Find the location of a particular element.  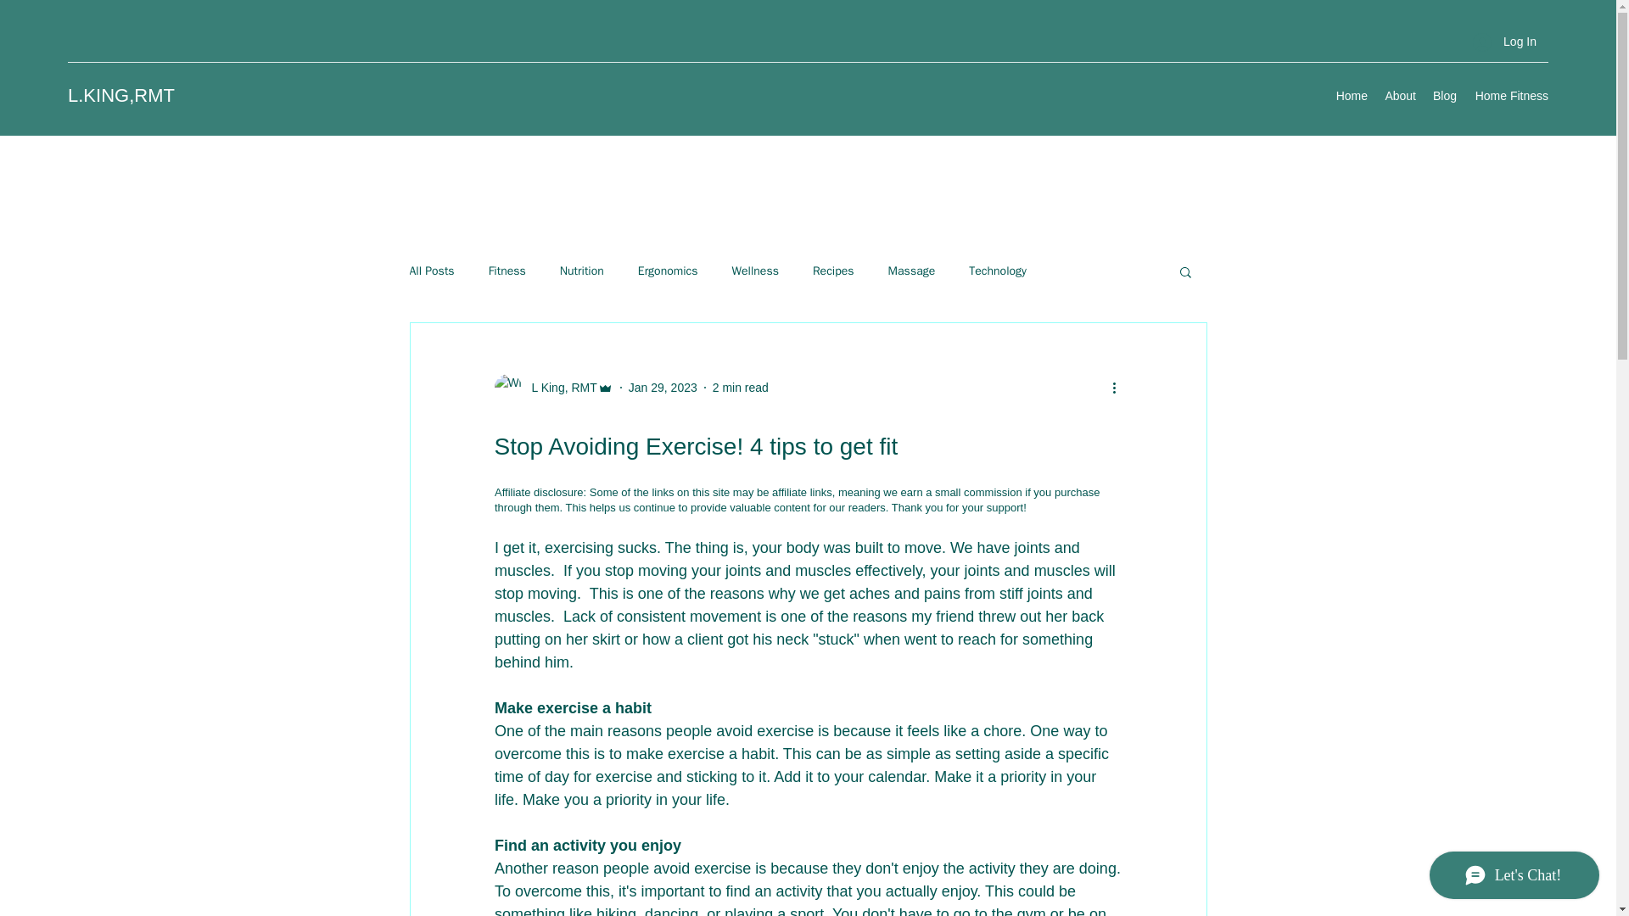

Fitness is located at coordinates (507, 271).